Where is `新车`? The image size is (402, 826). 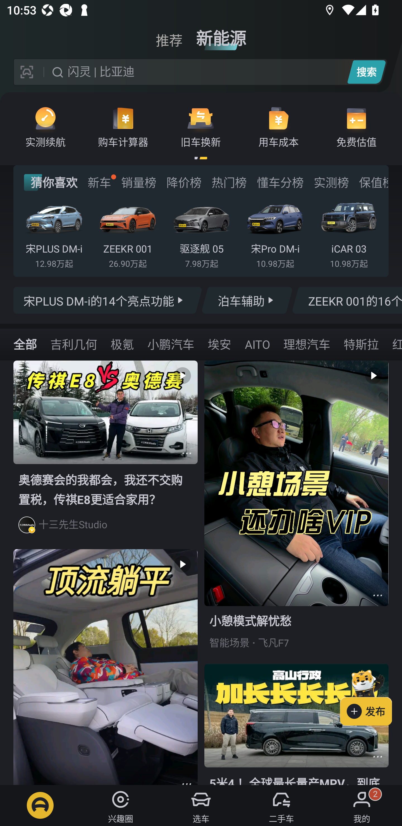
新车 is located at coordinates (99, 183).